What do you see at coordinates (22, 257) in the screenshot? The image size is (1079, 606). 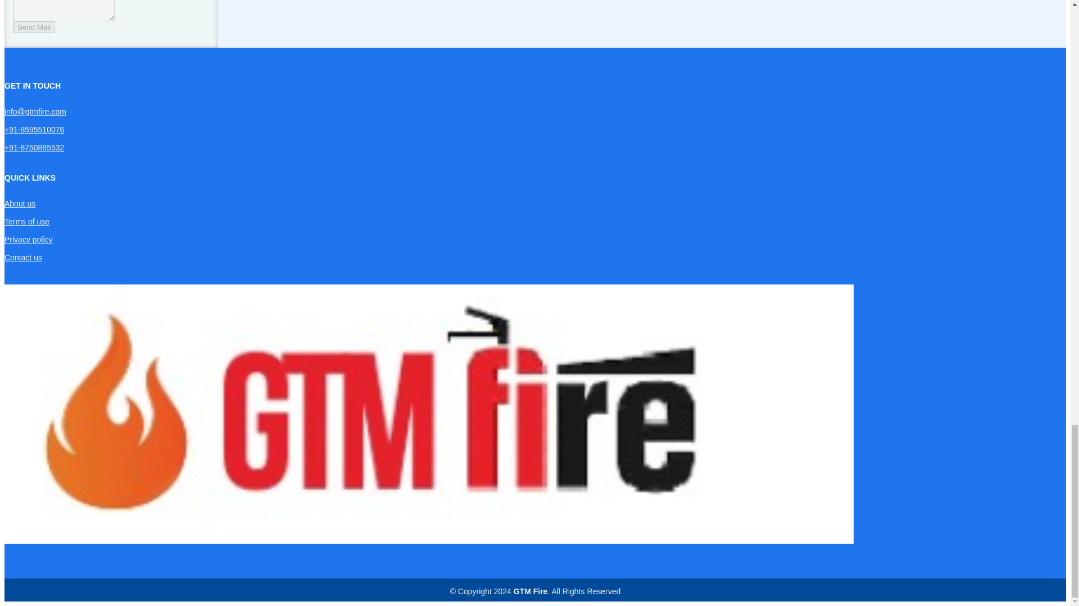 I see `Contact us` at bounding box center [22, 257].